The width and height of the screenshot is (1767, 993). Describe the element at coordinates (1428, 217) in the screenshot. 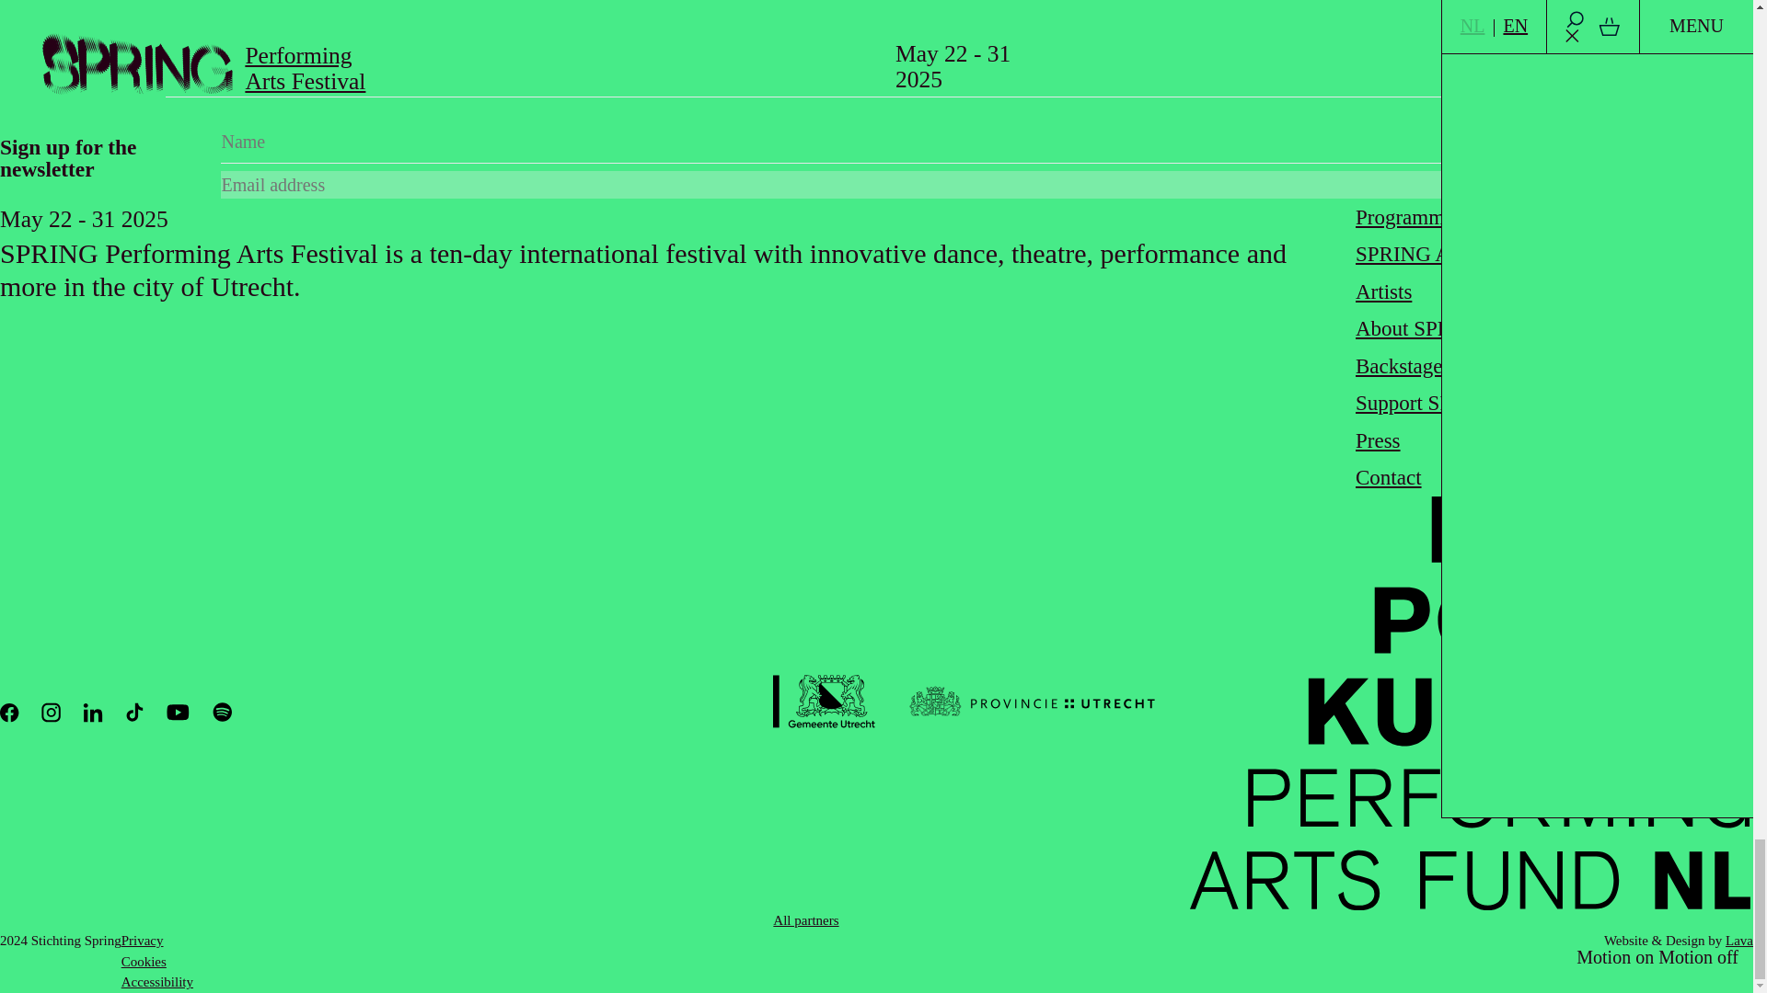

I see `SPRING Academy` at that location.